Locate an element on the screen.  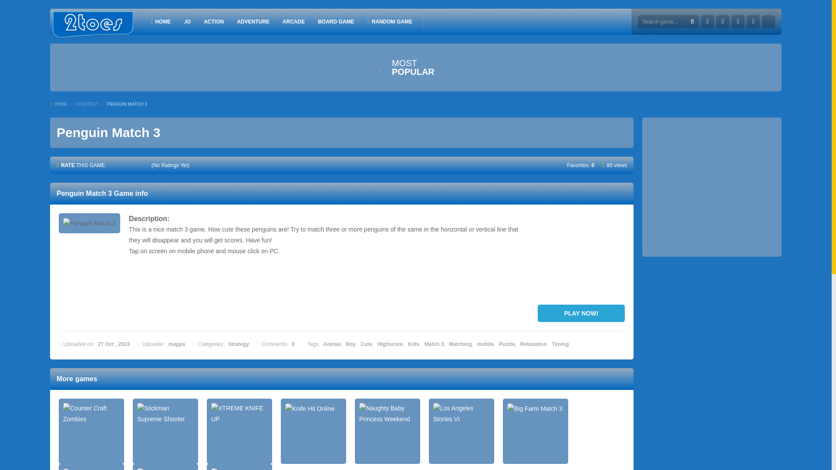
HOME is located at coordinates (160, 21).